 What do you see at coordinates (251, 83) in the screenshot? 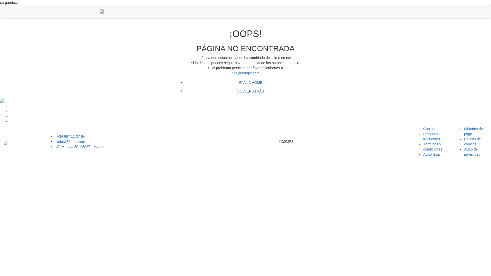
I see `IR A LA HOME` at bounding box center [251, 83].